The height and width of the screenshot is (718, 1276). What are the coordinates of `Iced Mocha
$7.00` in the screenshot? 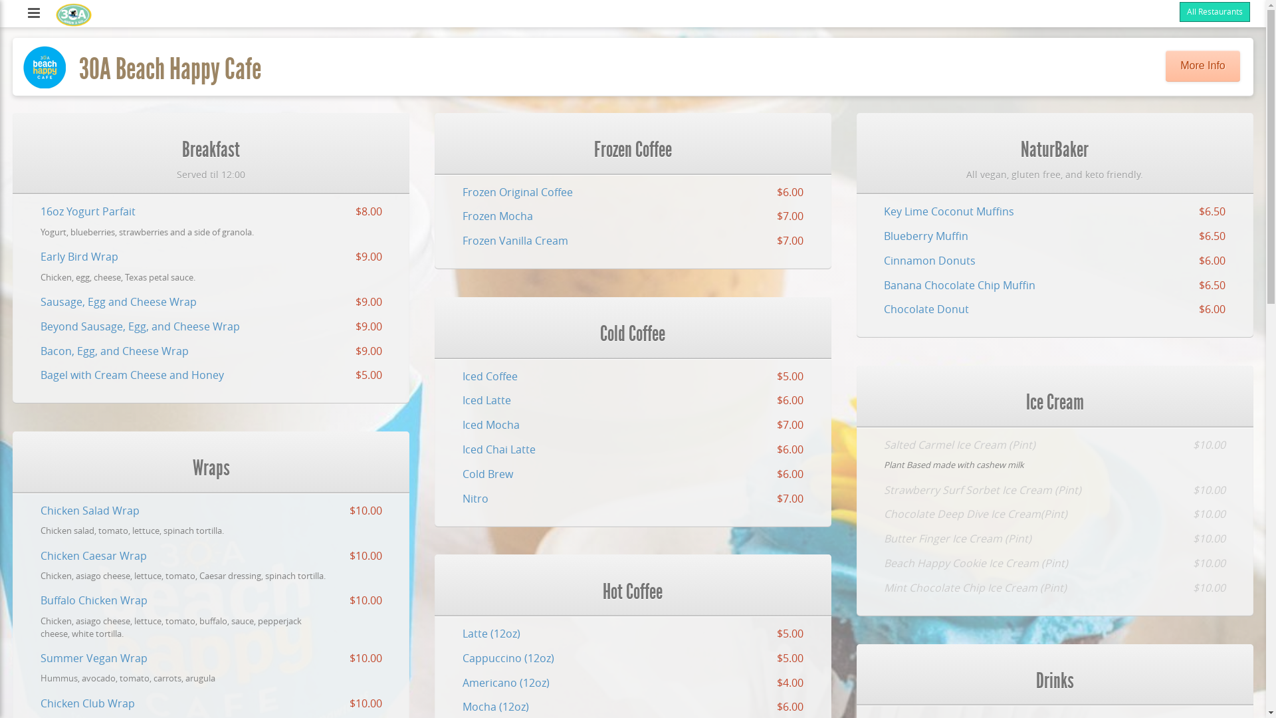 It's located at (633, 429).